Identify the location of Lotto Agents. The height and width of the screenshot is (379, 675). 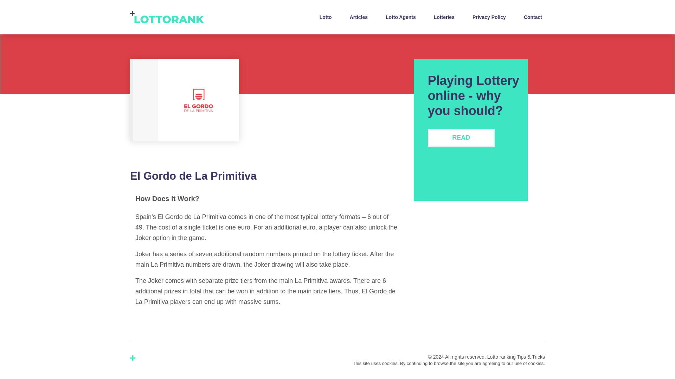
(400, 17).